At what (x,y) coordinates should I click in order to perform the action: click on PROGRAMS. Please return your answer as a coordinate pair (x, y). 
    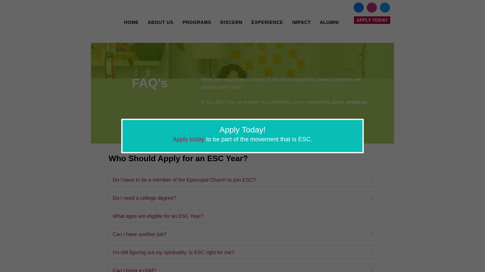
    Looking at the image, I should click on (197, 22).